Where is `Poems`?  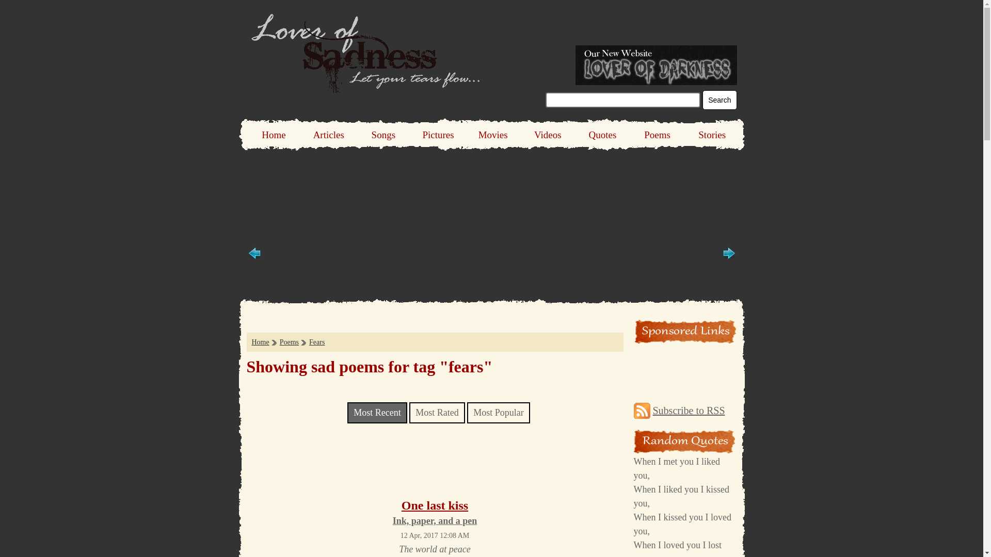
Poems is located at coordinates (657, 135).